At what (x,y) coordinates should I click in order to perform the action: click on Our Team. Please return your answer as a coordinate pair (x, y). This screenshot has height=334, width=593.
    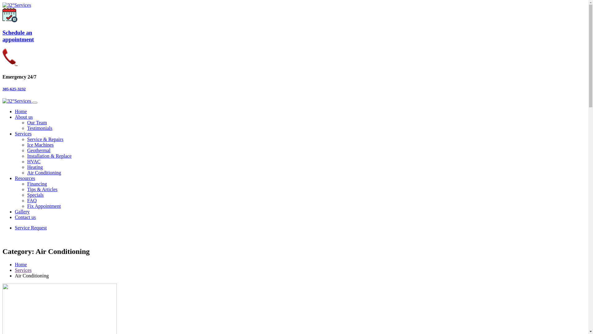
    Looking at the image, I should click on (37, 122).